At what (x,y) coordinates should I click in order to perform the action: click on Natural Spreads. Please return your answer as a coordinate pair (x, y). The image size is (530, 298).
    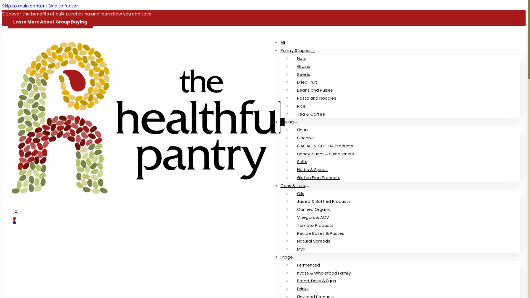
    Looking at the image, I should click on (314, 241).